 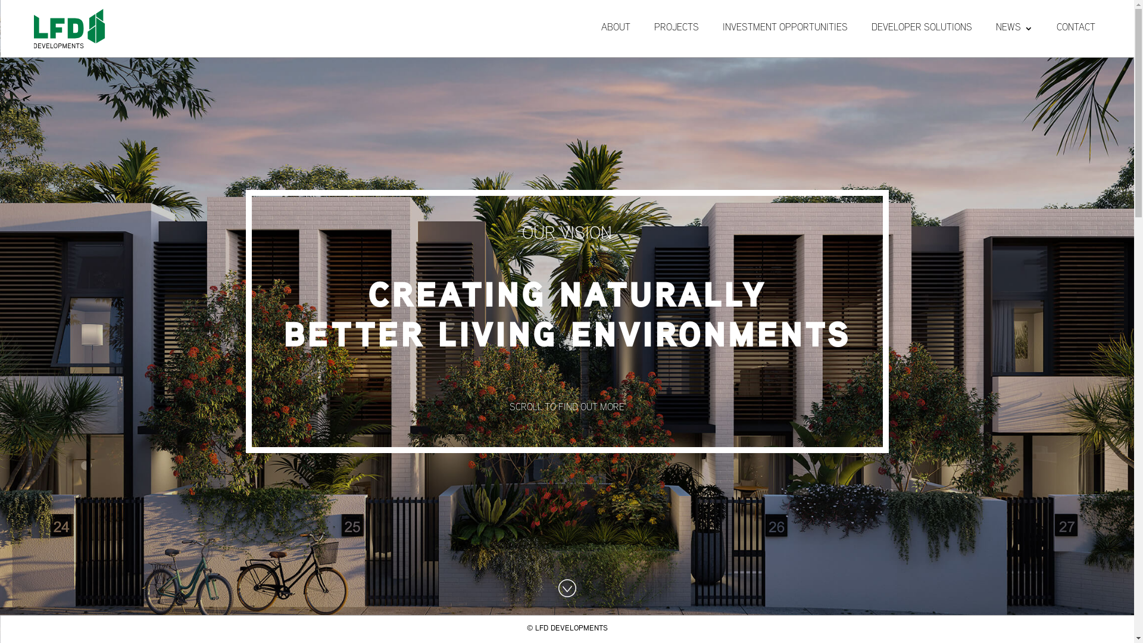 What do you see at coordinates (676, 29) in the screenshot?
I see `PROJECTS` at bounding box center [676, 29].